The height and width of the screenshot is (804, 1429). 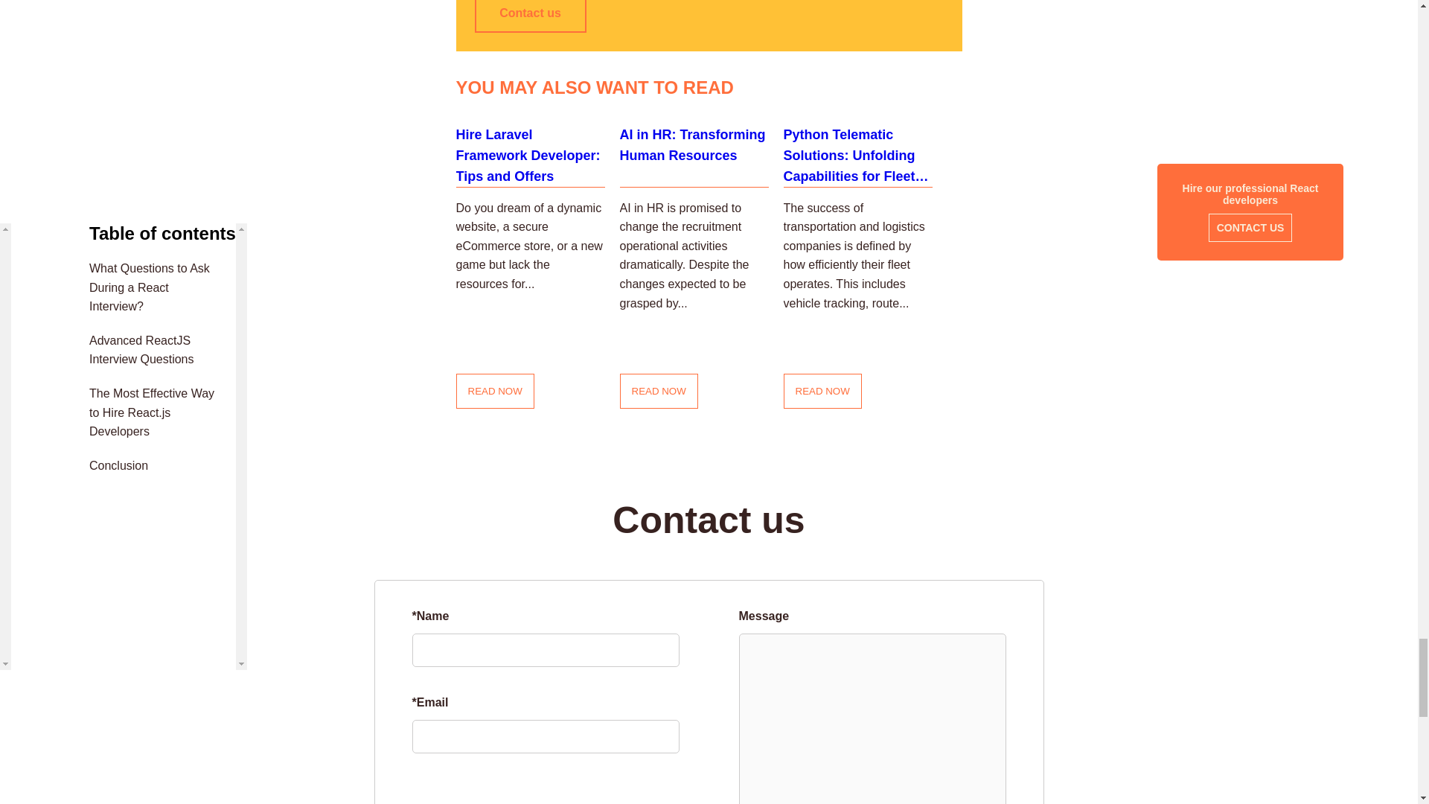 I want to click on Contact us, so click(x=530, y=16).